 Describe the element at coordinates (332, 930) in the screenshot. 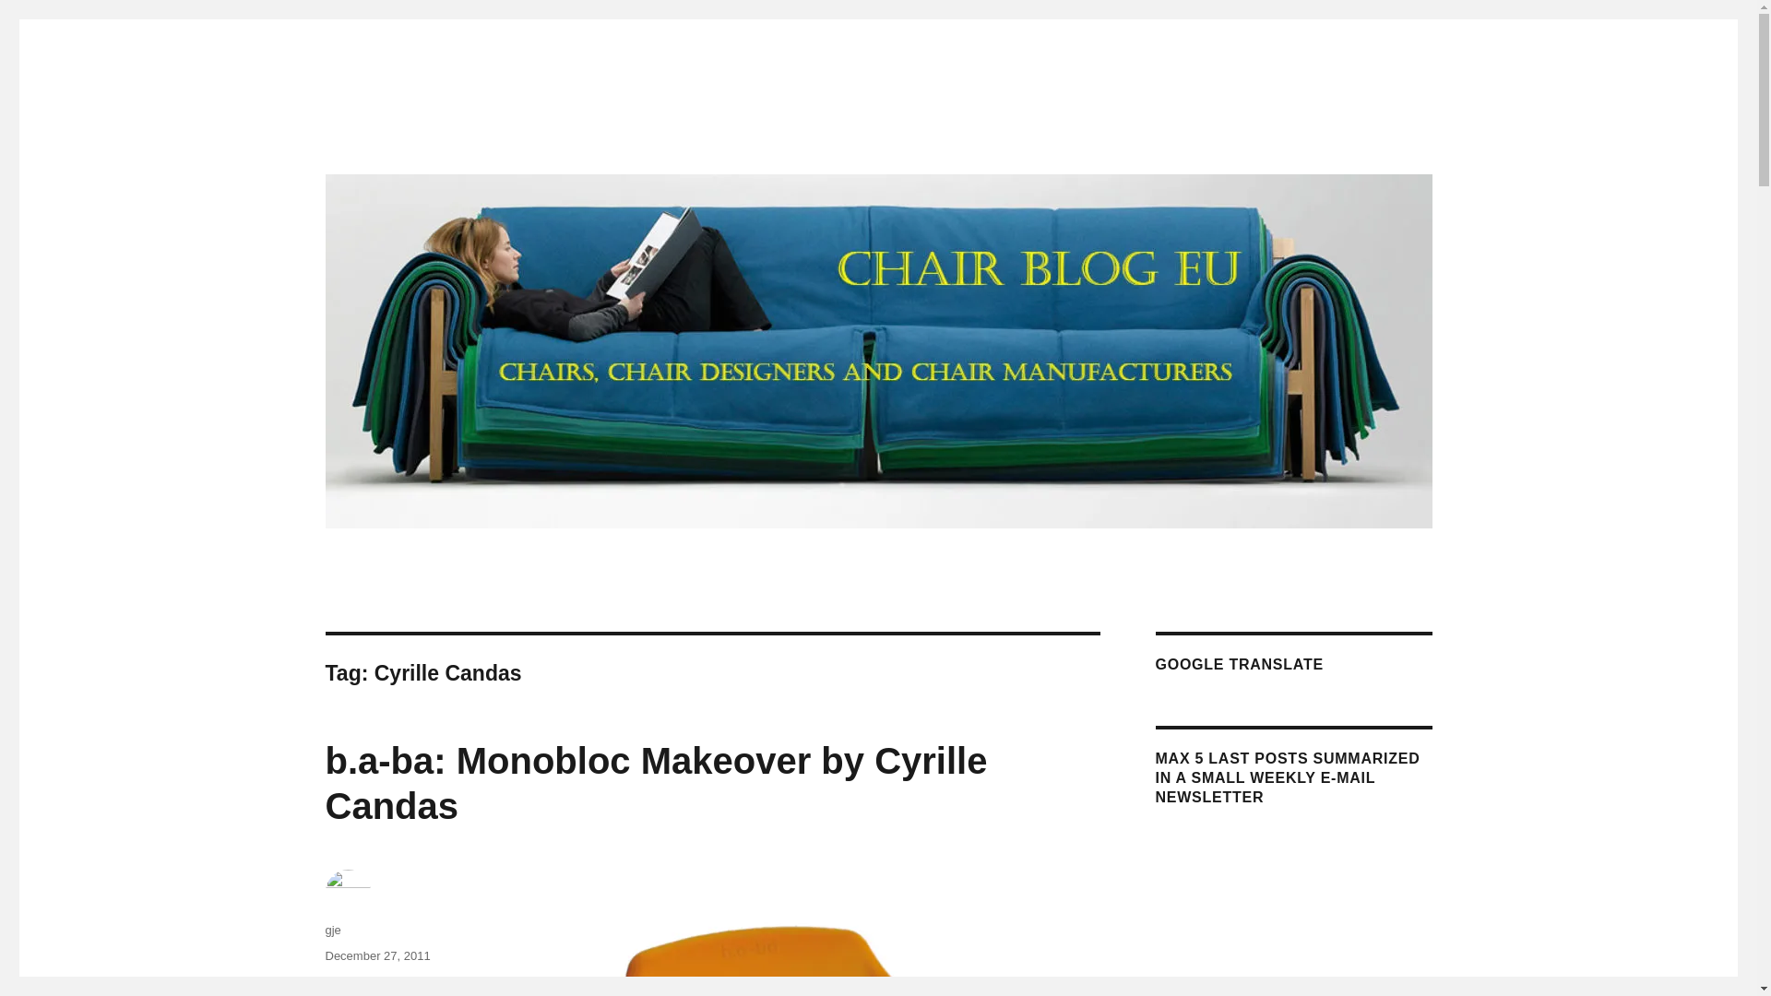

I see `gje` at that location.